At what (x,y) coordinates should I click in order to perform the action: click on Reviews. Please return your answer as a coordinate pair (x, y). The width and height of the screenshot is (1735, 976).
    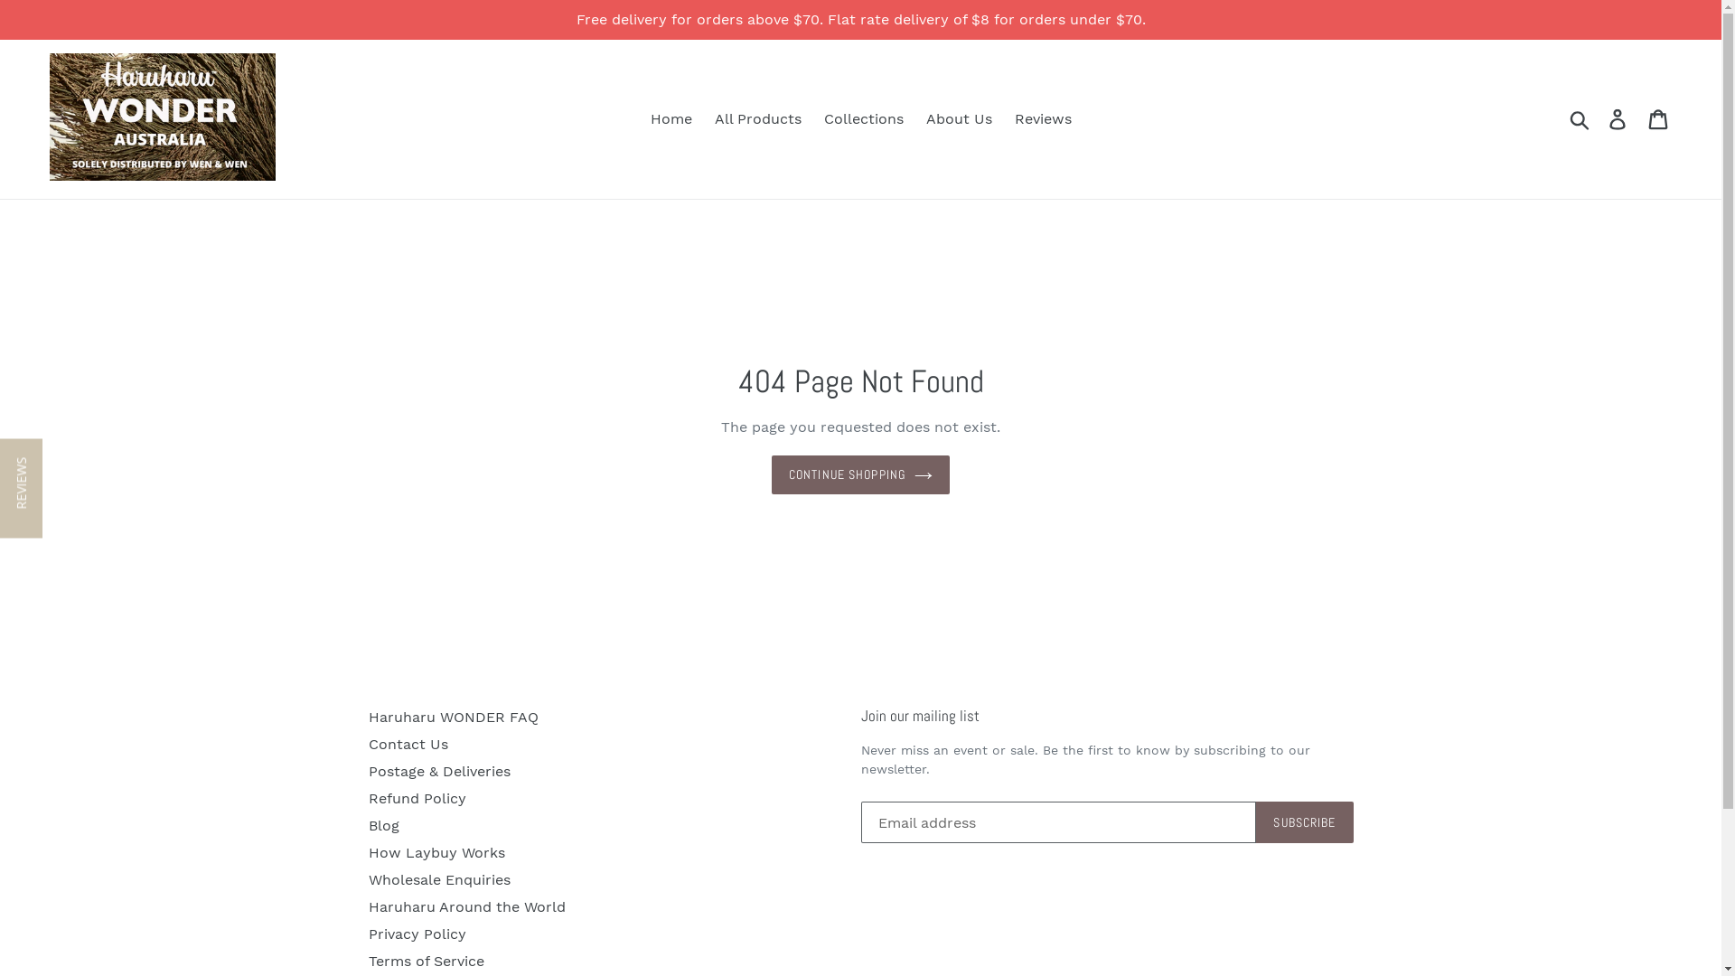
    Looking at the image, I should click on (1043, 119).